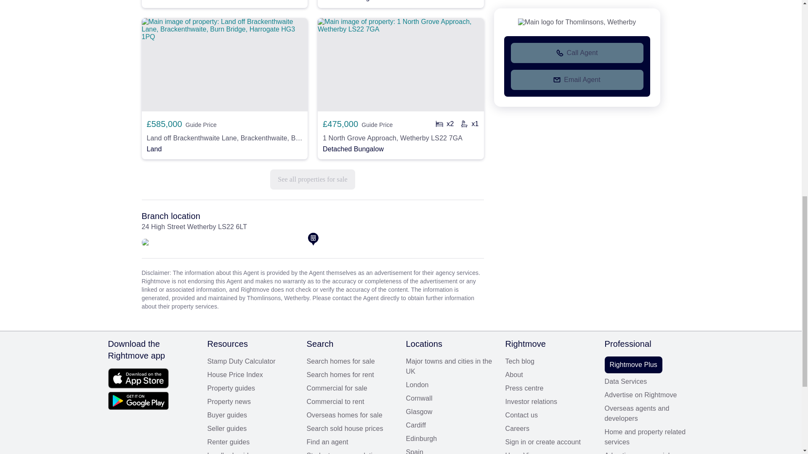 This screenshot has width=808, height=454. Describe the element at coordinates (252, 442) in the screenshot. I see `Renter guides` at that location.